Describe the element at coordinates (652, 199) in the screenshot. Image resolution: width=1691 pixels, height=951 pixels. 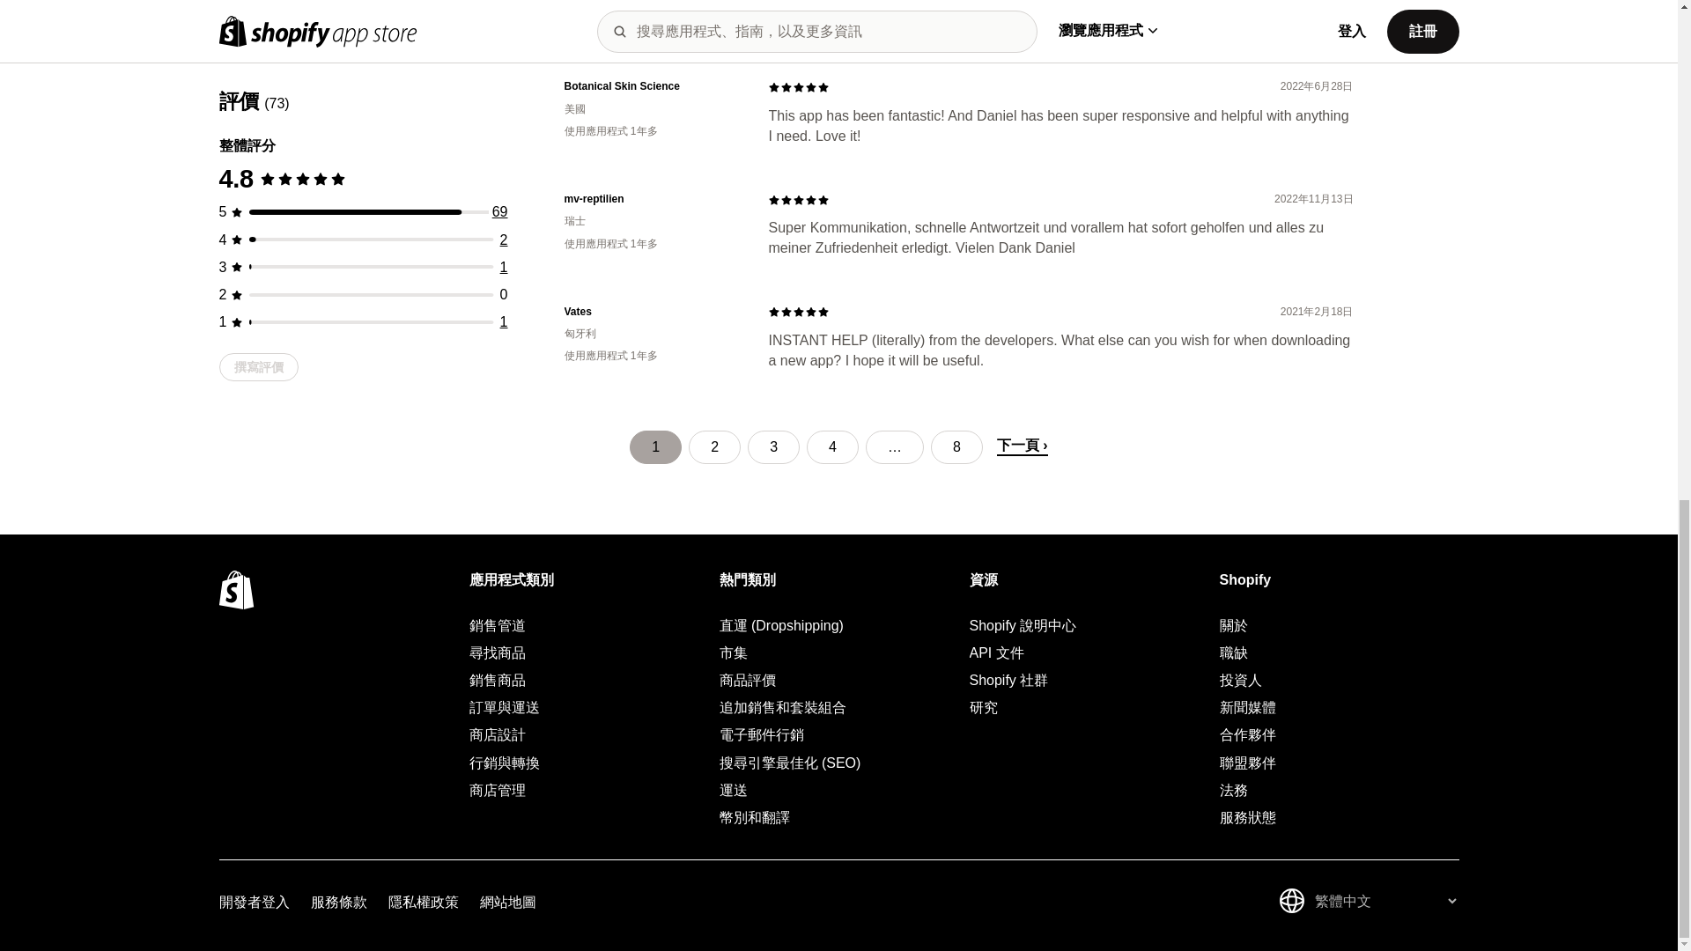
I see `mv-reptilien` at that location.